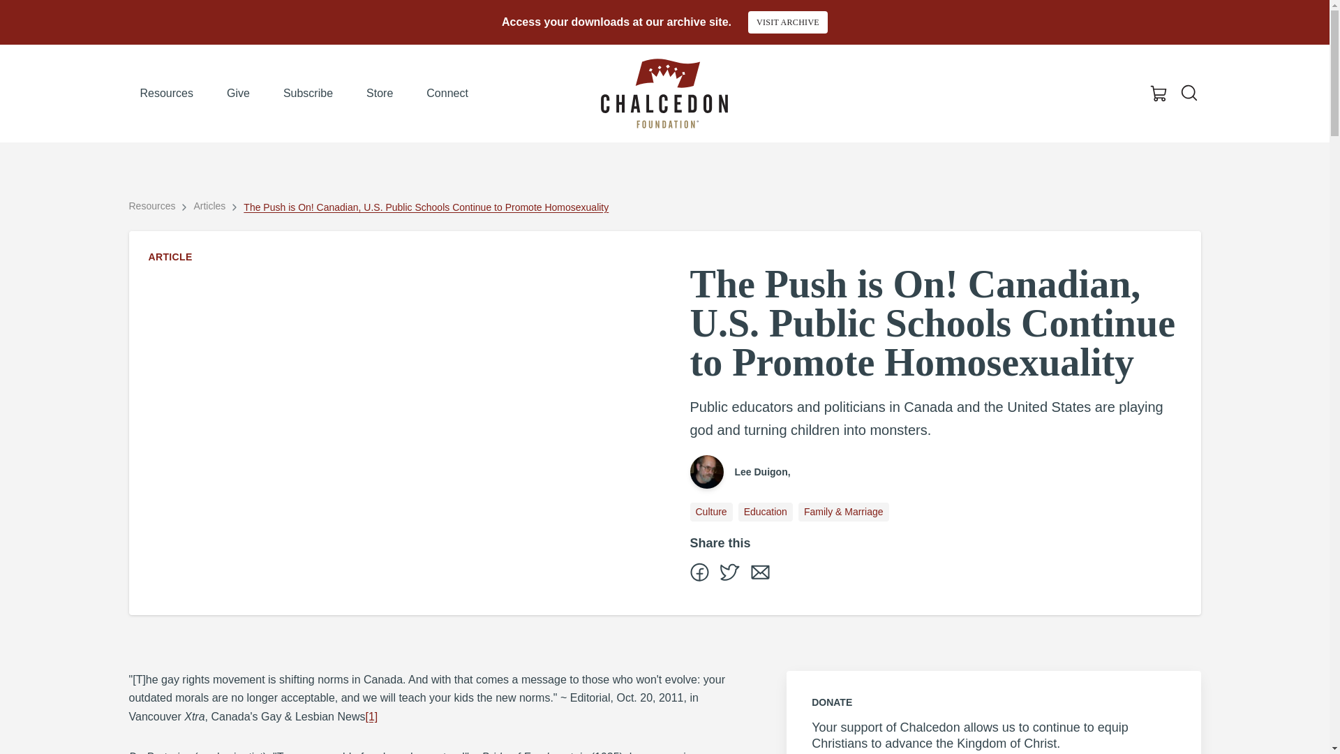 This screenshot has width=1340, height=754. What do you see at coordinates (308, 94) in the screenshot?
I see `Subscribe` at bounding box center [308, 94].